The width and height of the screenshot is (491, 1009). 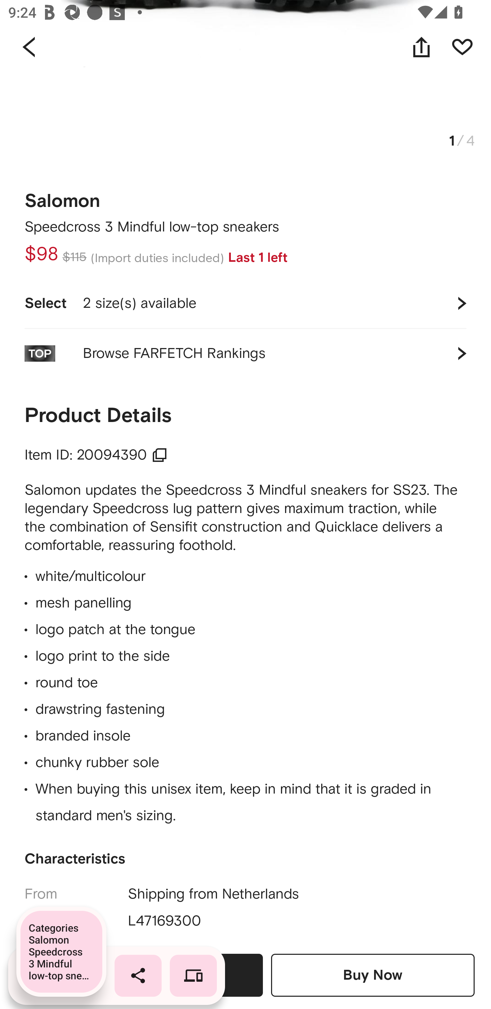 I want to click on Buy Now, so click(x=373, y=975).